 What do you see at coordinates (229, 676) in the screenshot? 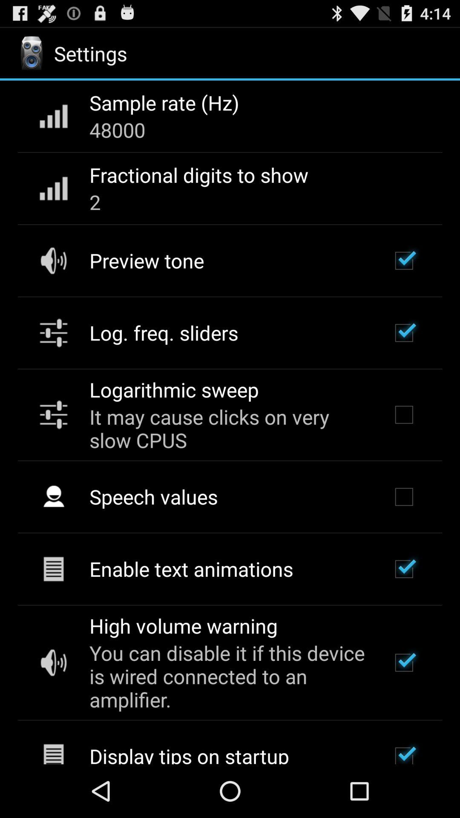
I see `turn on you can disable item` at bounding box center [229, 676].